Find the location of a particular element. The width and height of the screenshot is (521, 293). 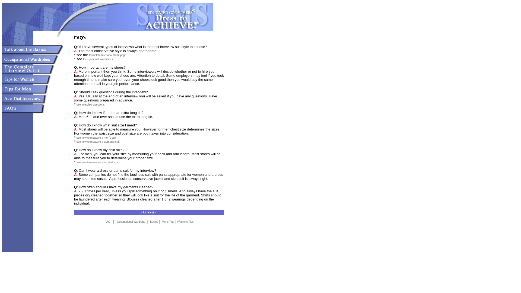

Basics is located at coordinates (154, 222).